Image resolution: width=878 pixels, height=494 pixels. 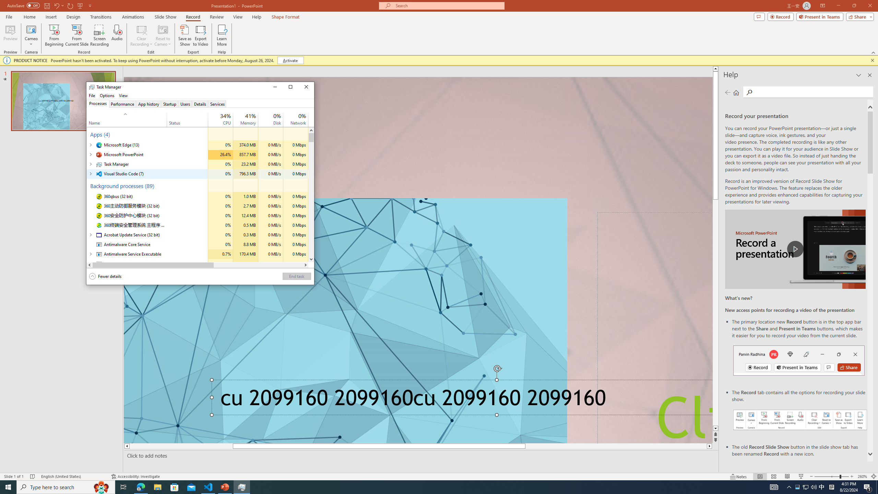 What do you see at coordinates (89, 265) in the screenshot?
I see `Column left` at bounding box center [89, 265].